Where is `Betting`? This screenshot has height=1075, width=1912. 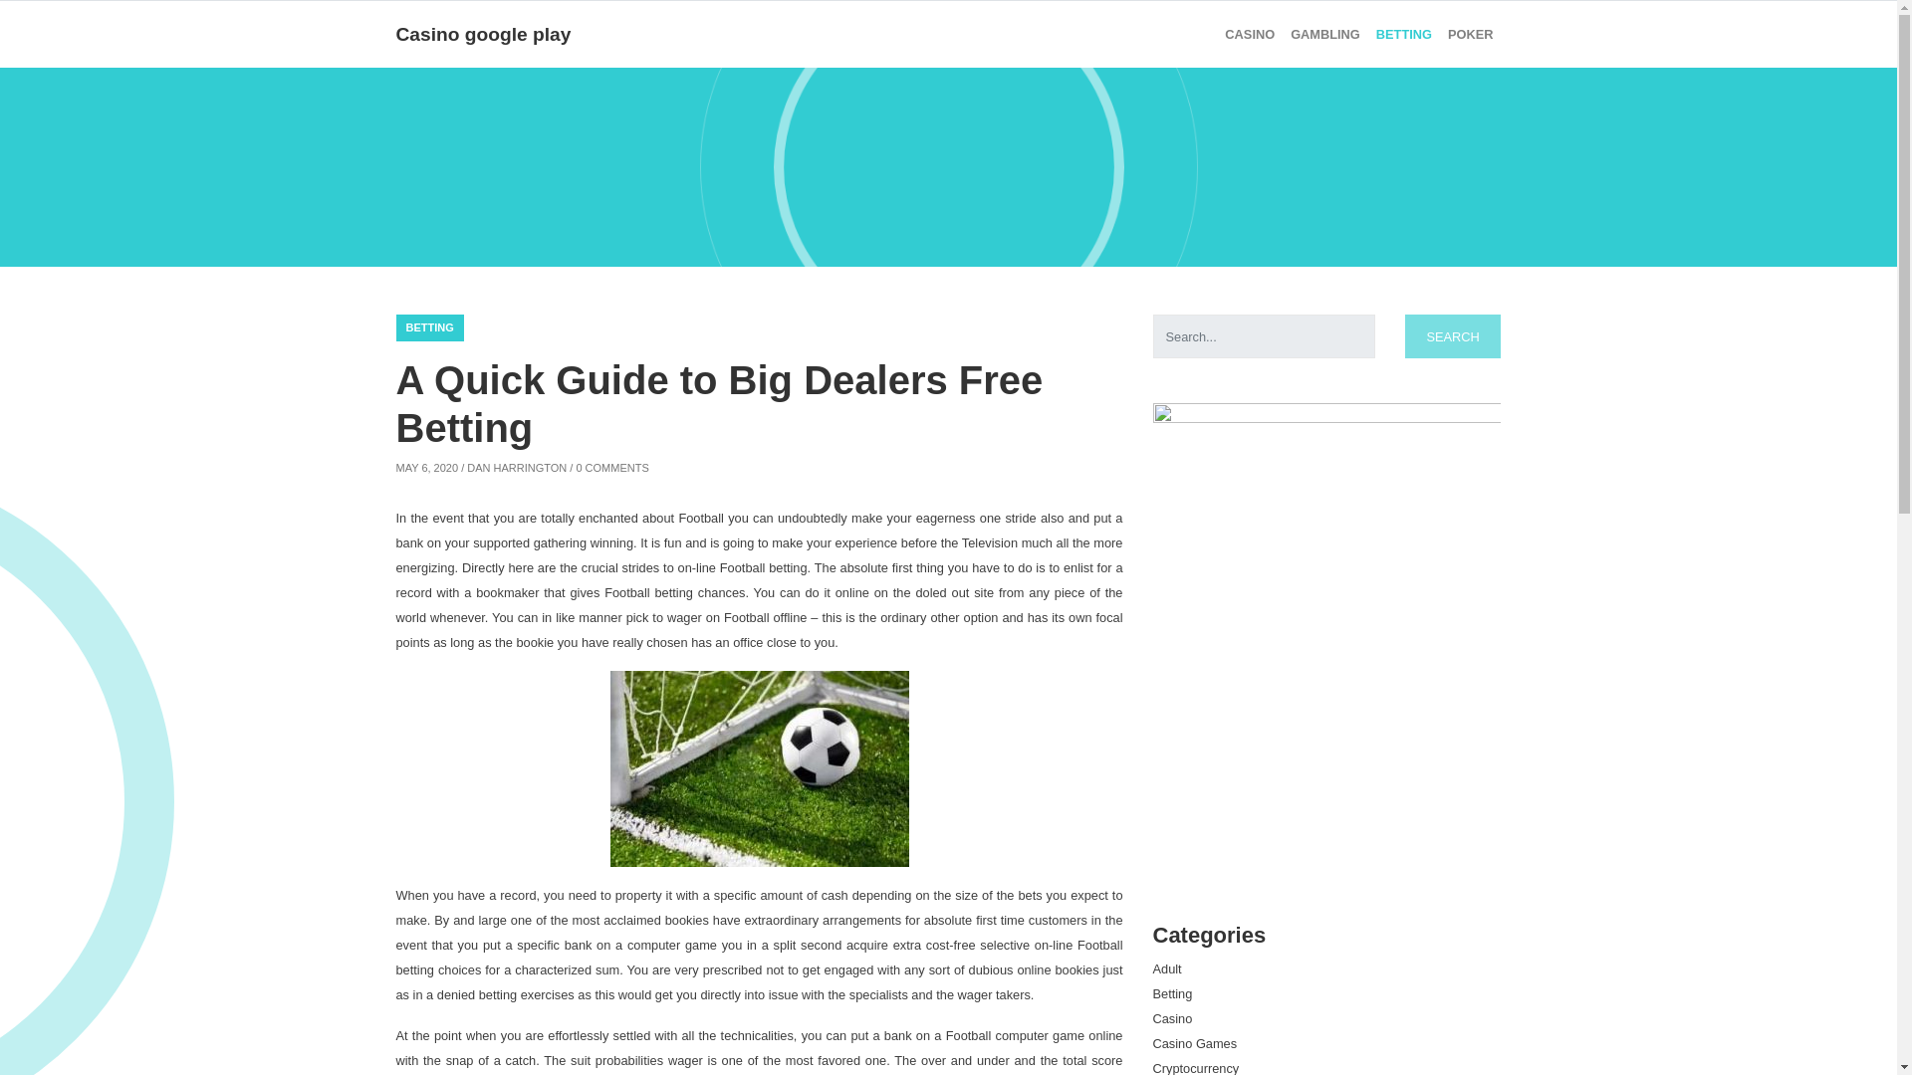 Betting is located at coordinates (1404, 34).